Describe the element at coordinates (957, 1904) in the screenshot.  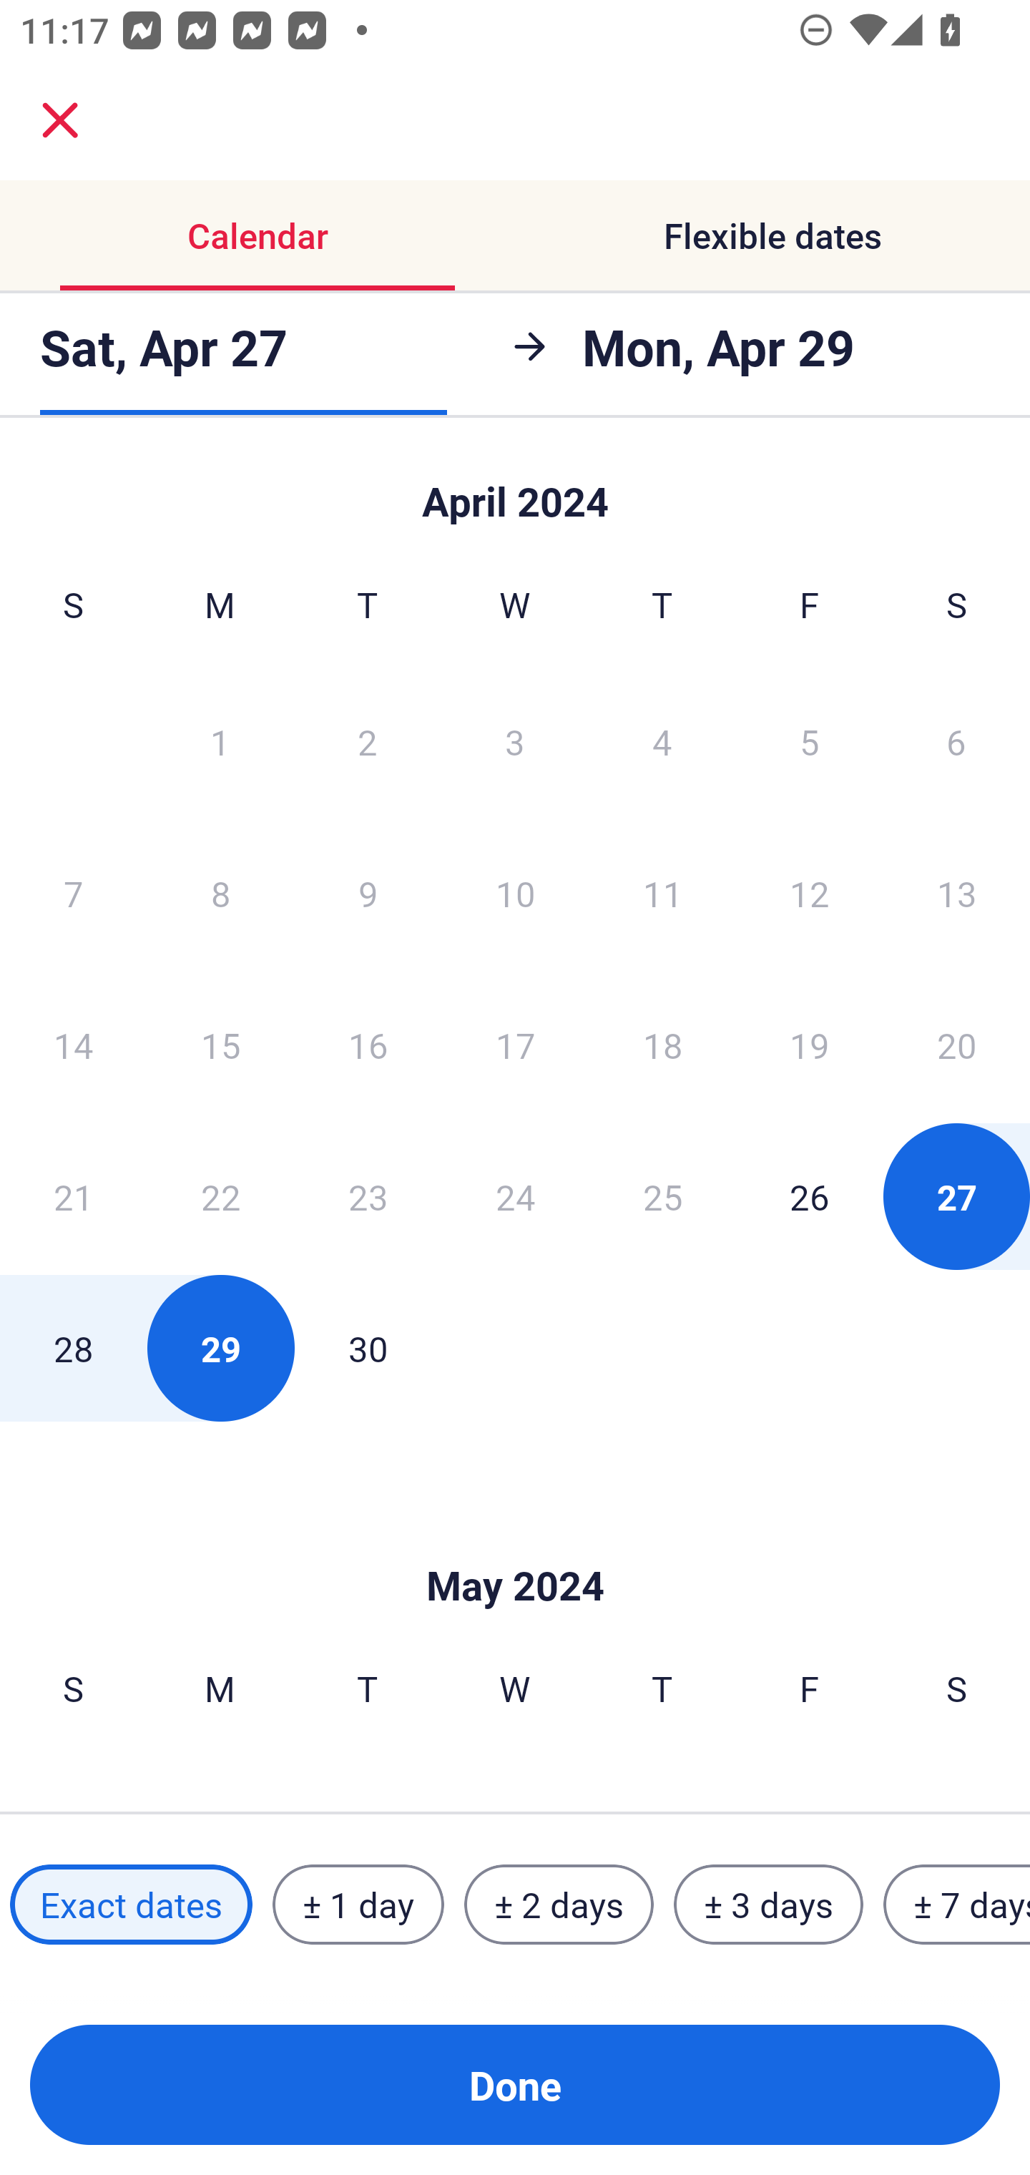
I see `± 7 days` at that location.